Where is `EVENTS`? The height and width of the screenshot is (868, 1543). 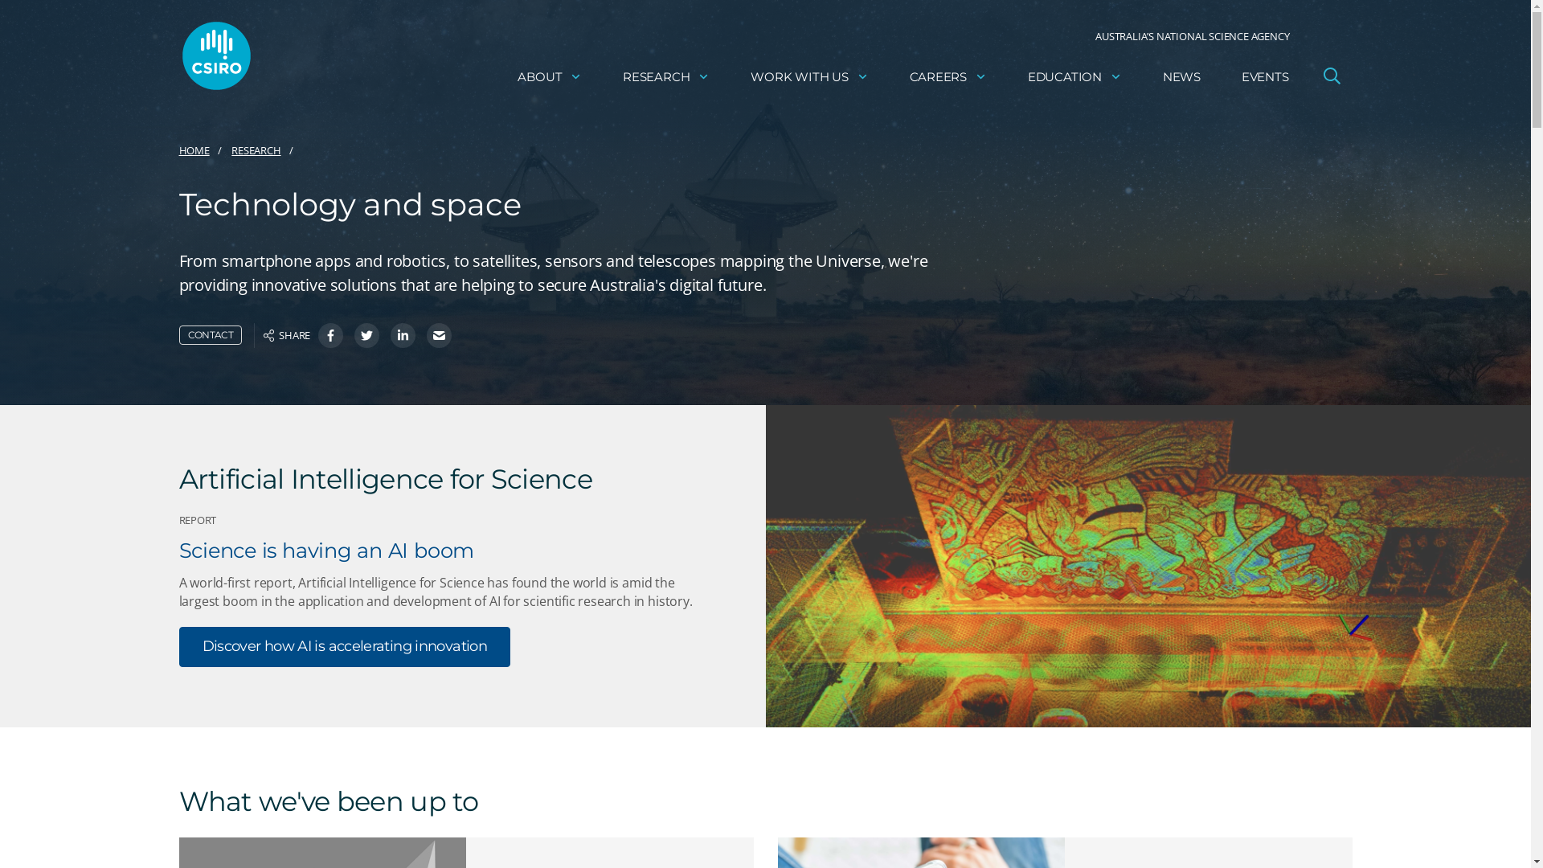
EVENTS is located at coordinates (1265, 77).